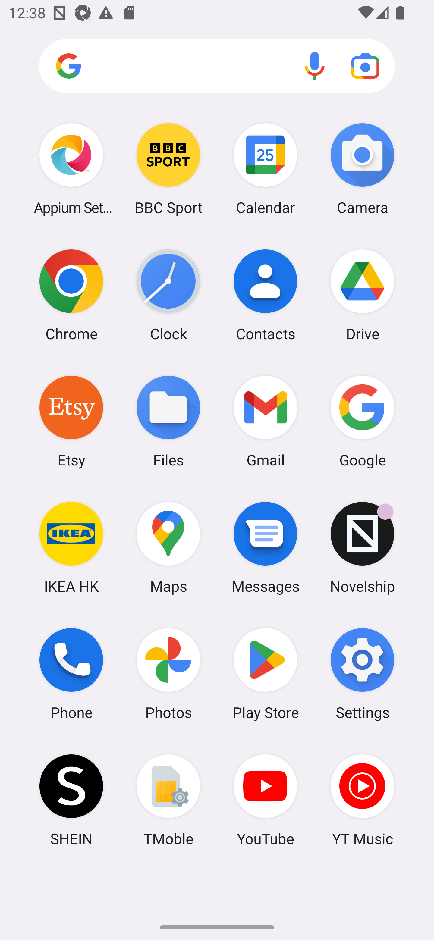  Describe the element at coordinates (71, 421) in the screenshot. I see `Etsy` at that location.